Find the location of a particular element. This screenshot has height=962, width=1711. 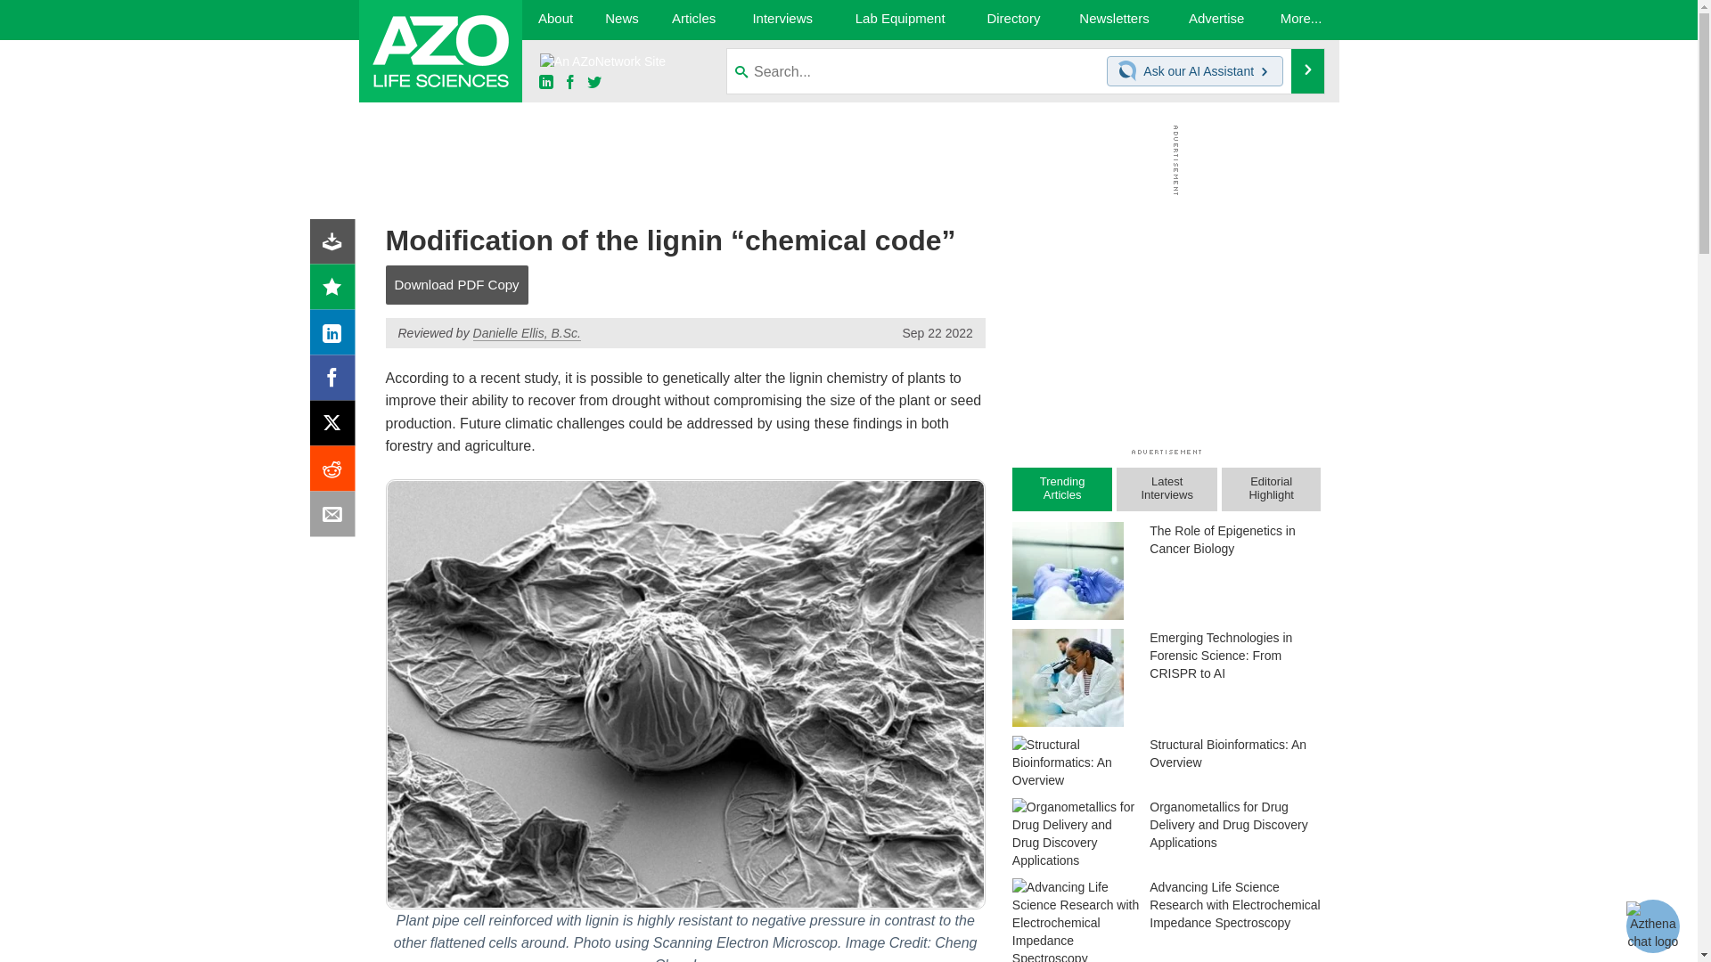

Directory is located at coordinates (1013, 20).